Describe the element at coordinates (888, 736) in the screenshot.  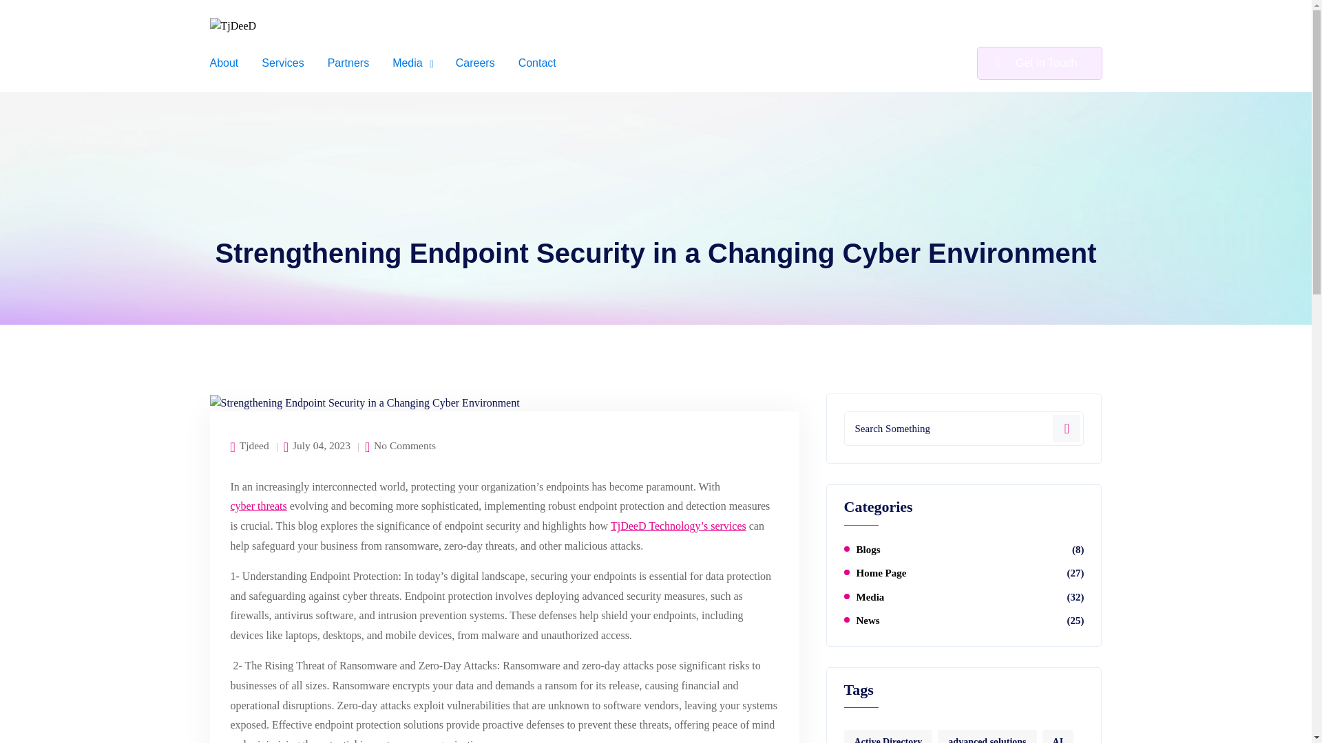
I see `Active Directory` at that location.